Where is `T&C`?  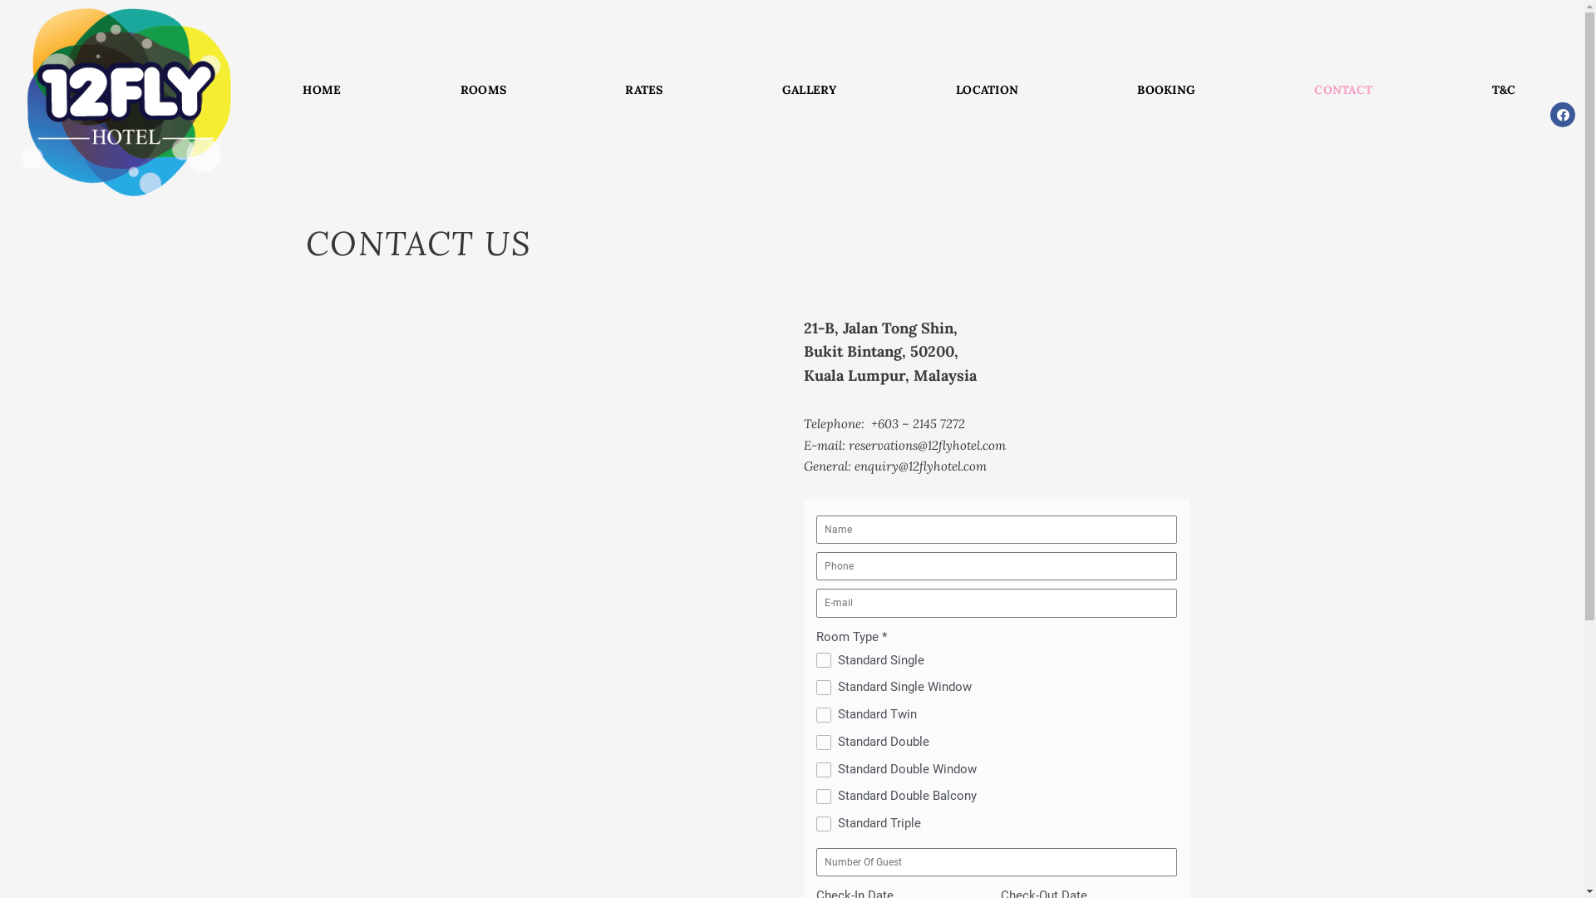 T&C is located at coordinates (1504, 90).